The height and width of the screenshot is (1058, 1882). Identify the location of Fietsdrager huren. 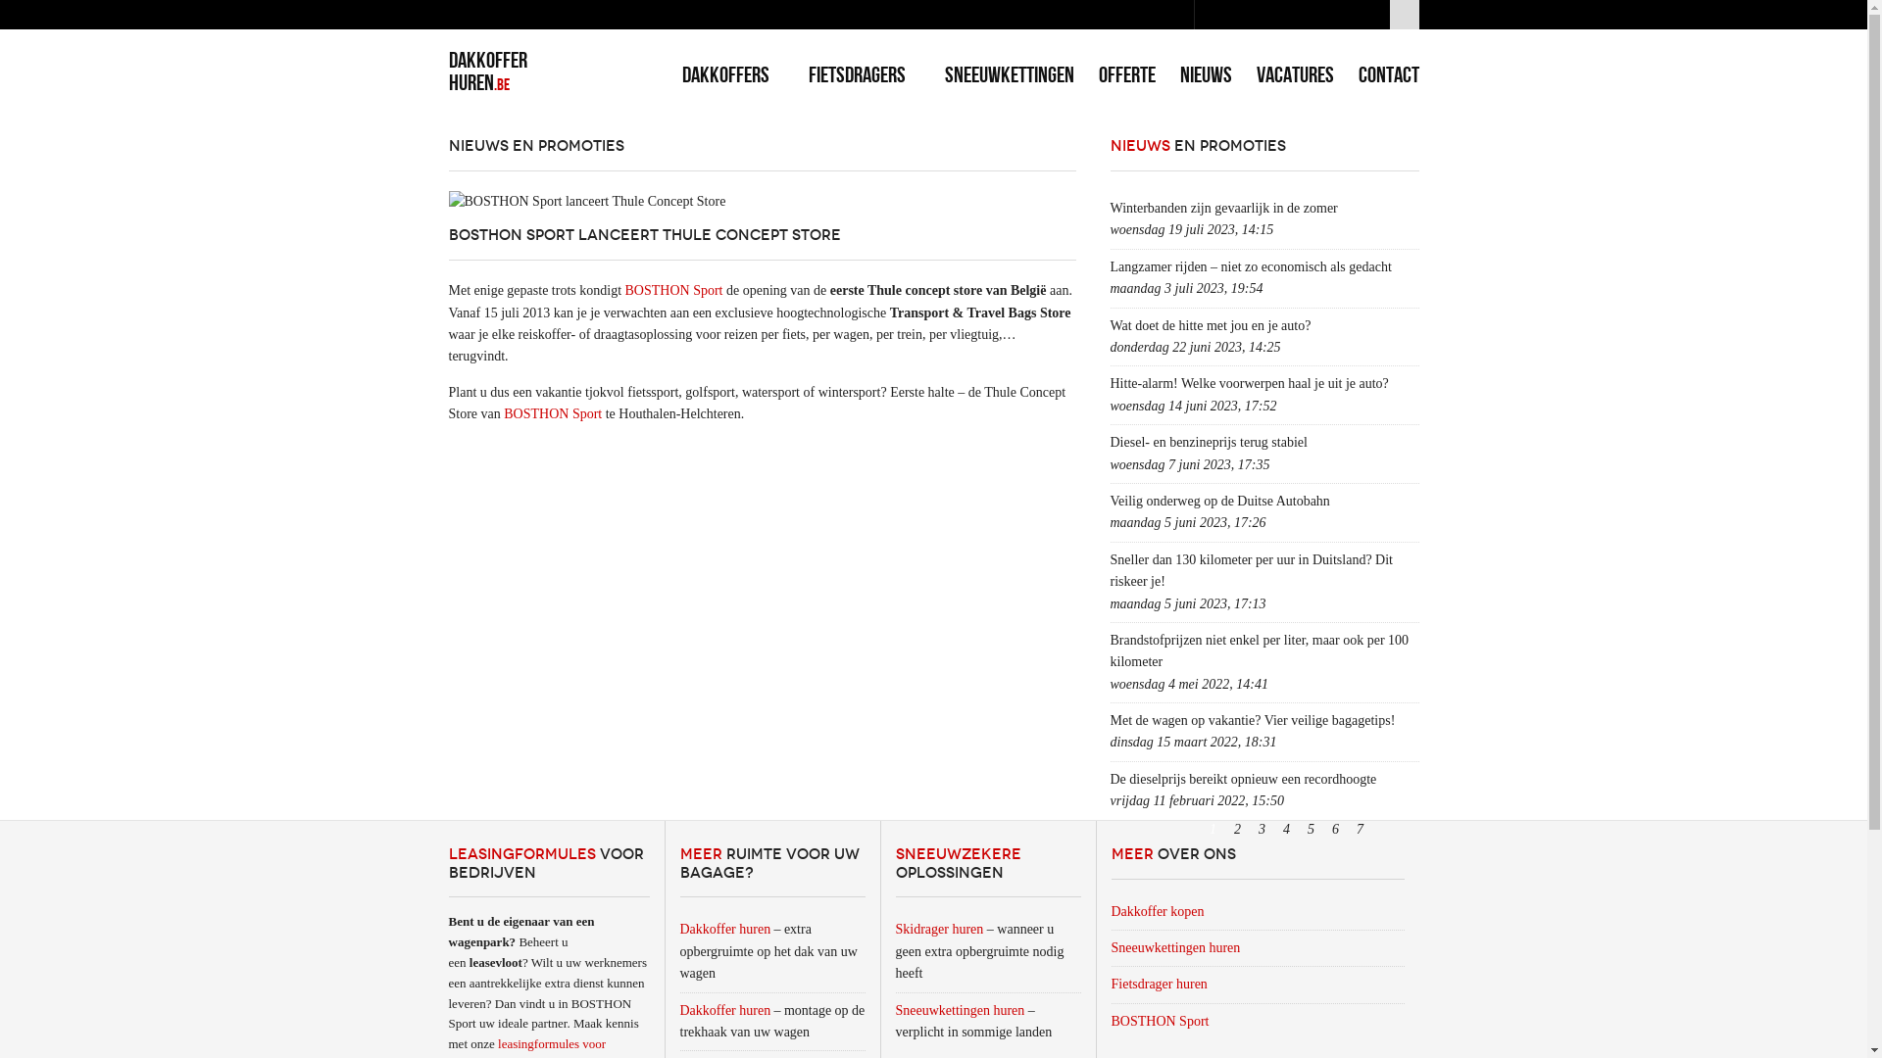
(1165, 984).